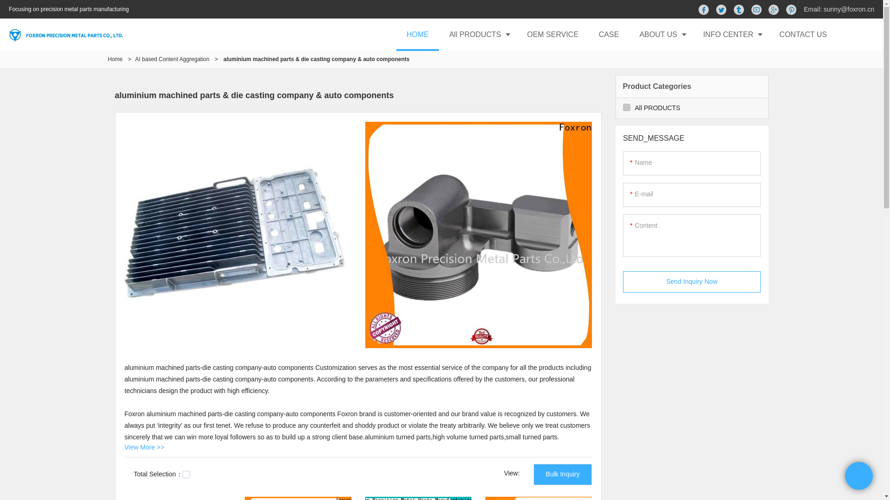 This screenshot has height=500, width=890. What do you see at coordinates (186, 474) in the screenshot?
I see `on` at bounding box center [186, 474].